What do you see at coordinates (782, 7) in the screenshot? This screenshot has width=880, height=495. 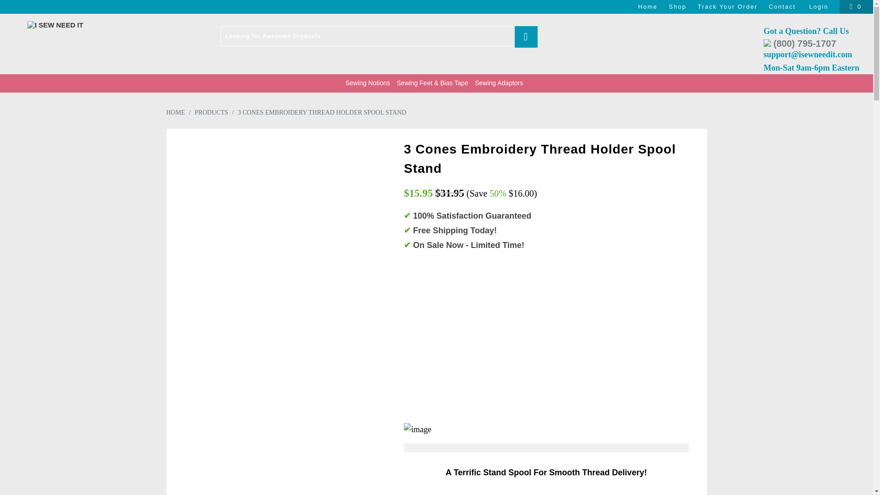 I see `Contact` at bounding box center [782, 7].